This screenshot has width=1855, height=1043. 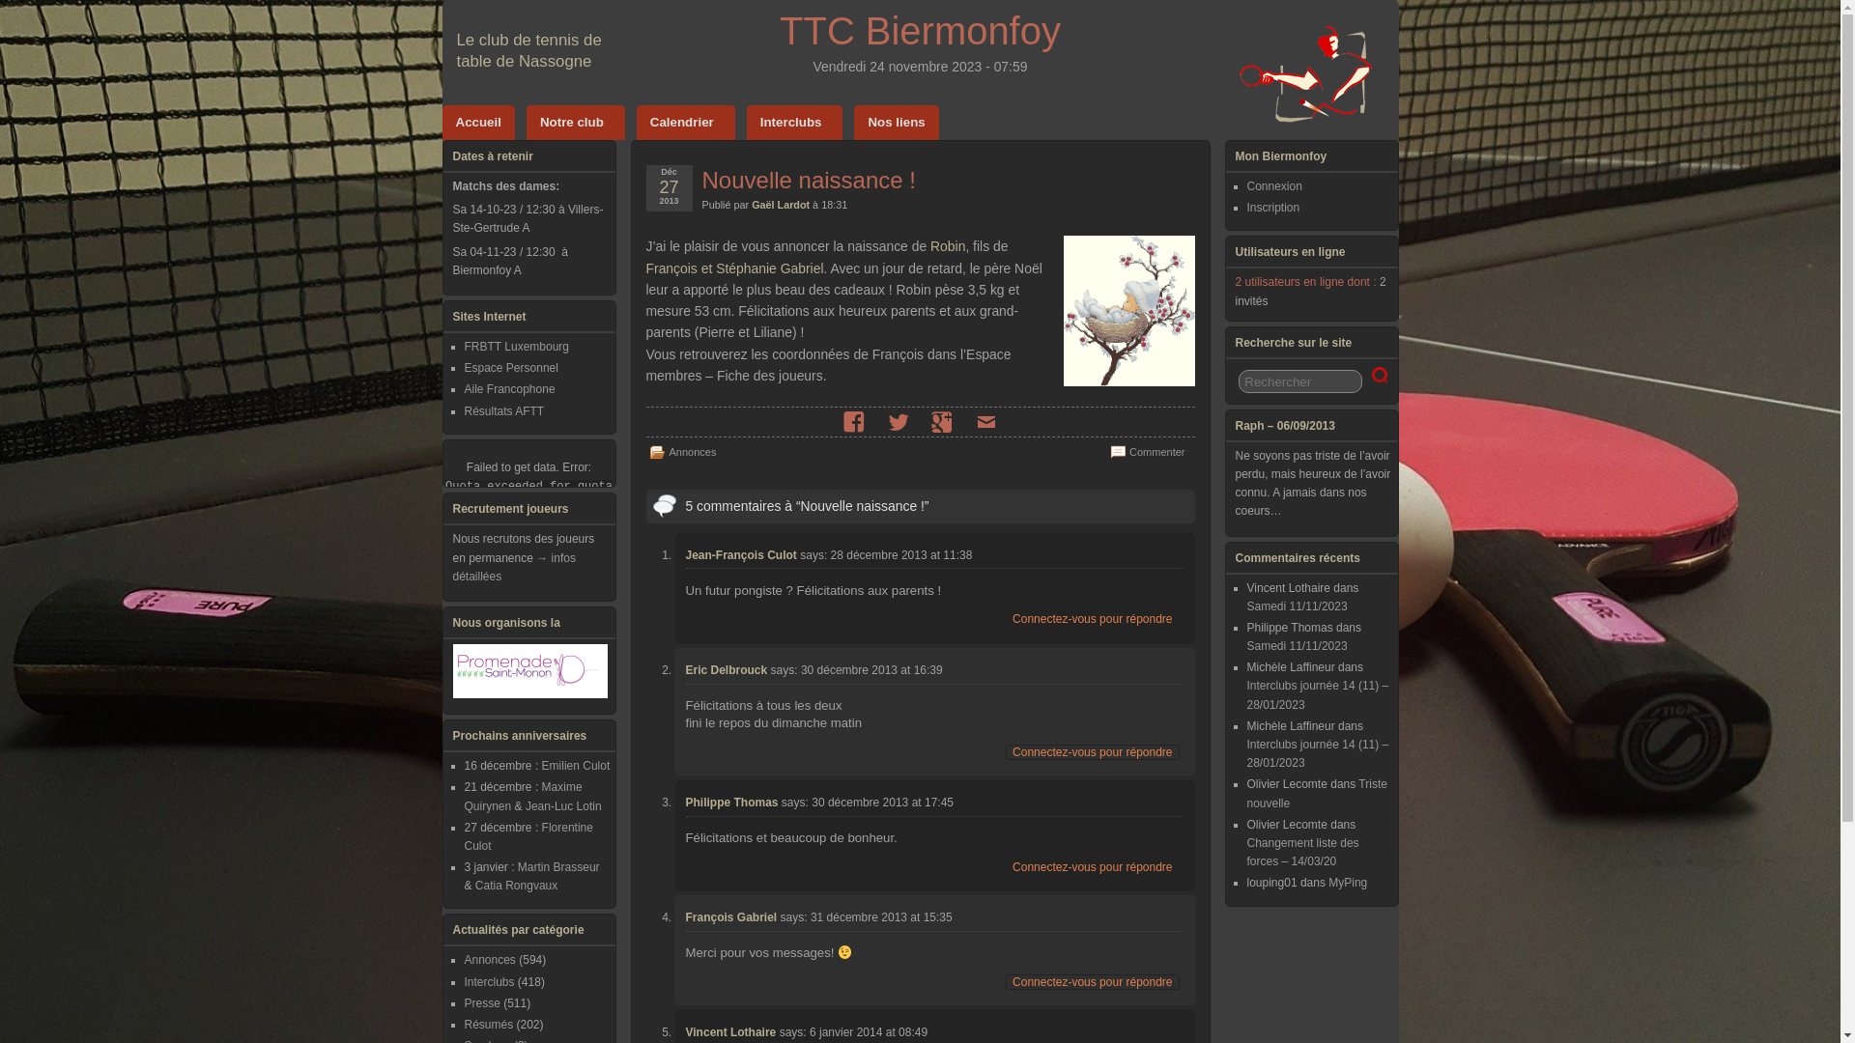 What do you see at coordinates (479, 123) in the screenshot?
I see `Accueil` at bounding box center [479, 123].